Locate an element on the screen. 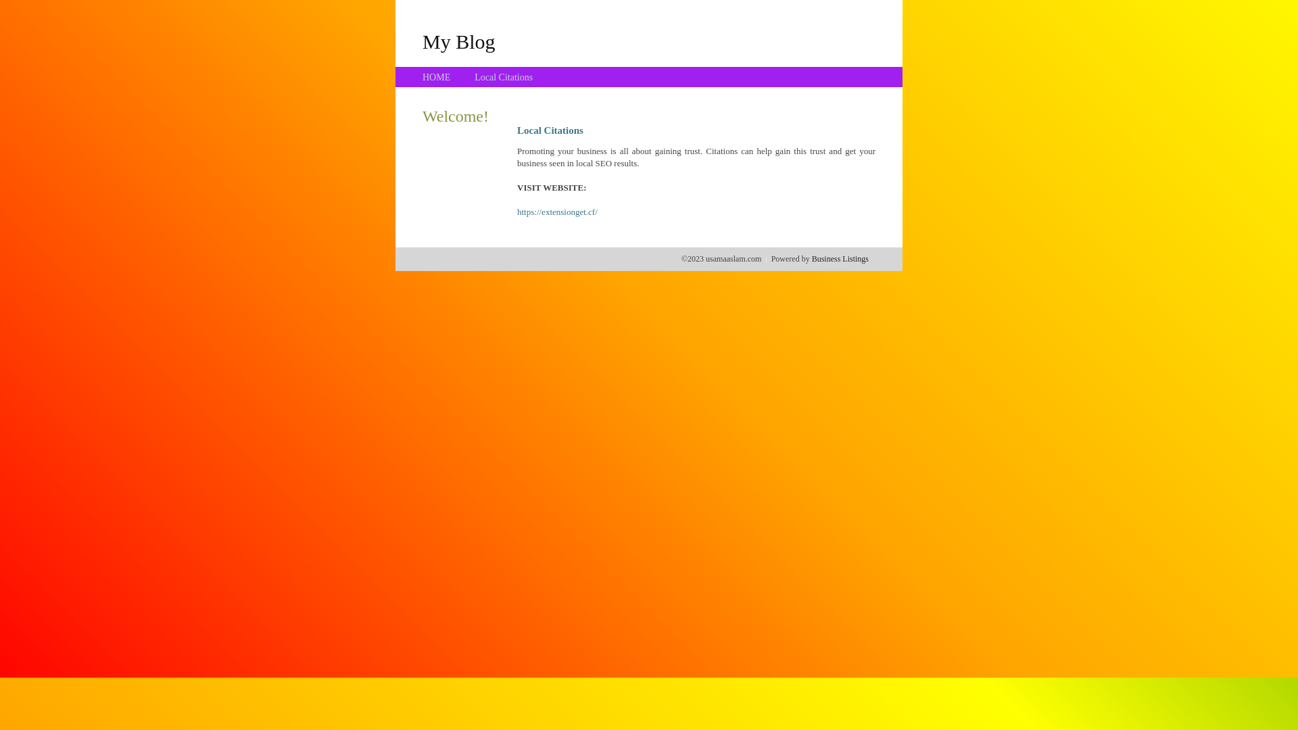  Business Listings is located at coordinates (840, 259).